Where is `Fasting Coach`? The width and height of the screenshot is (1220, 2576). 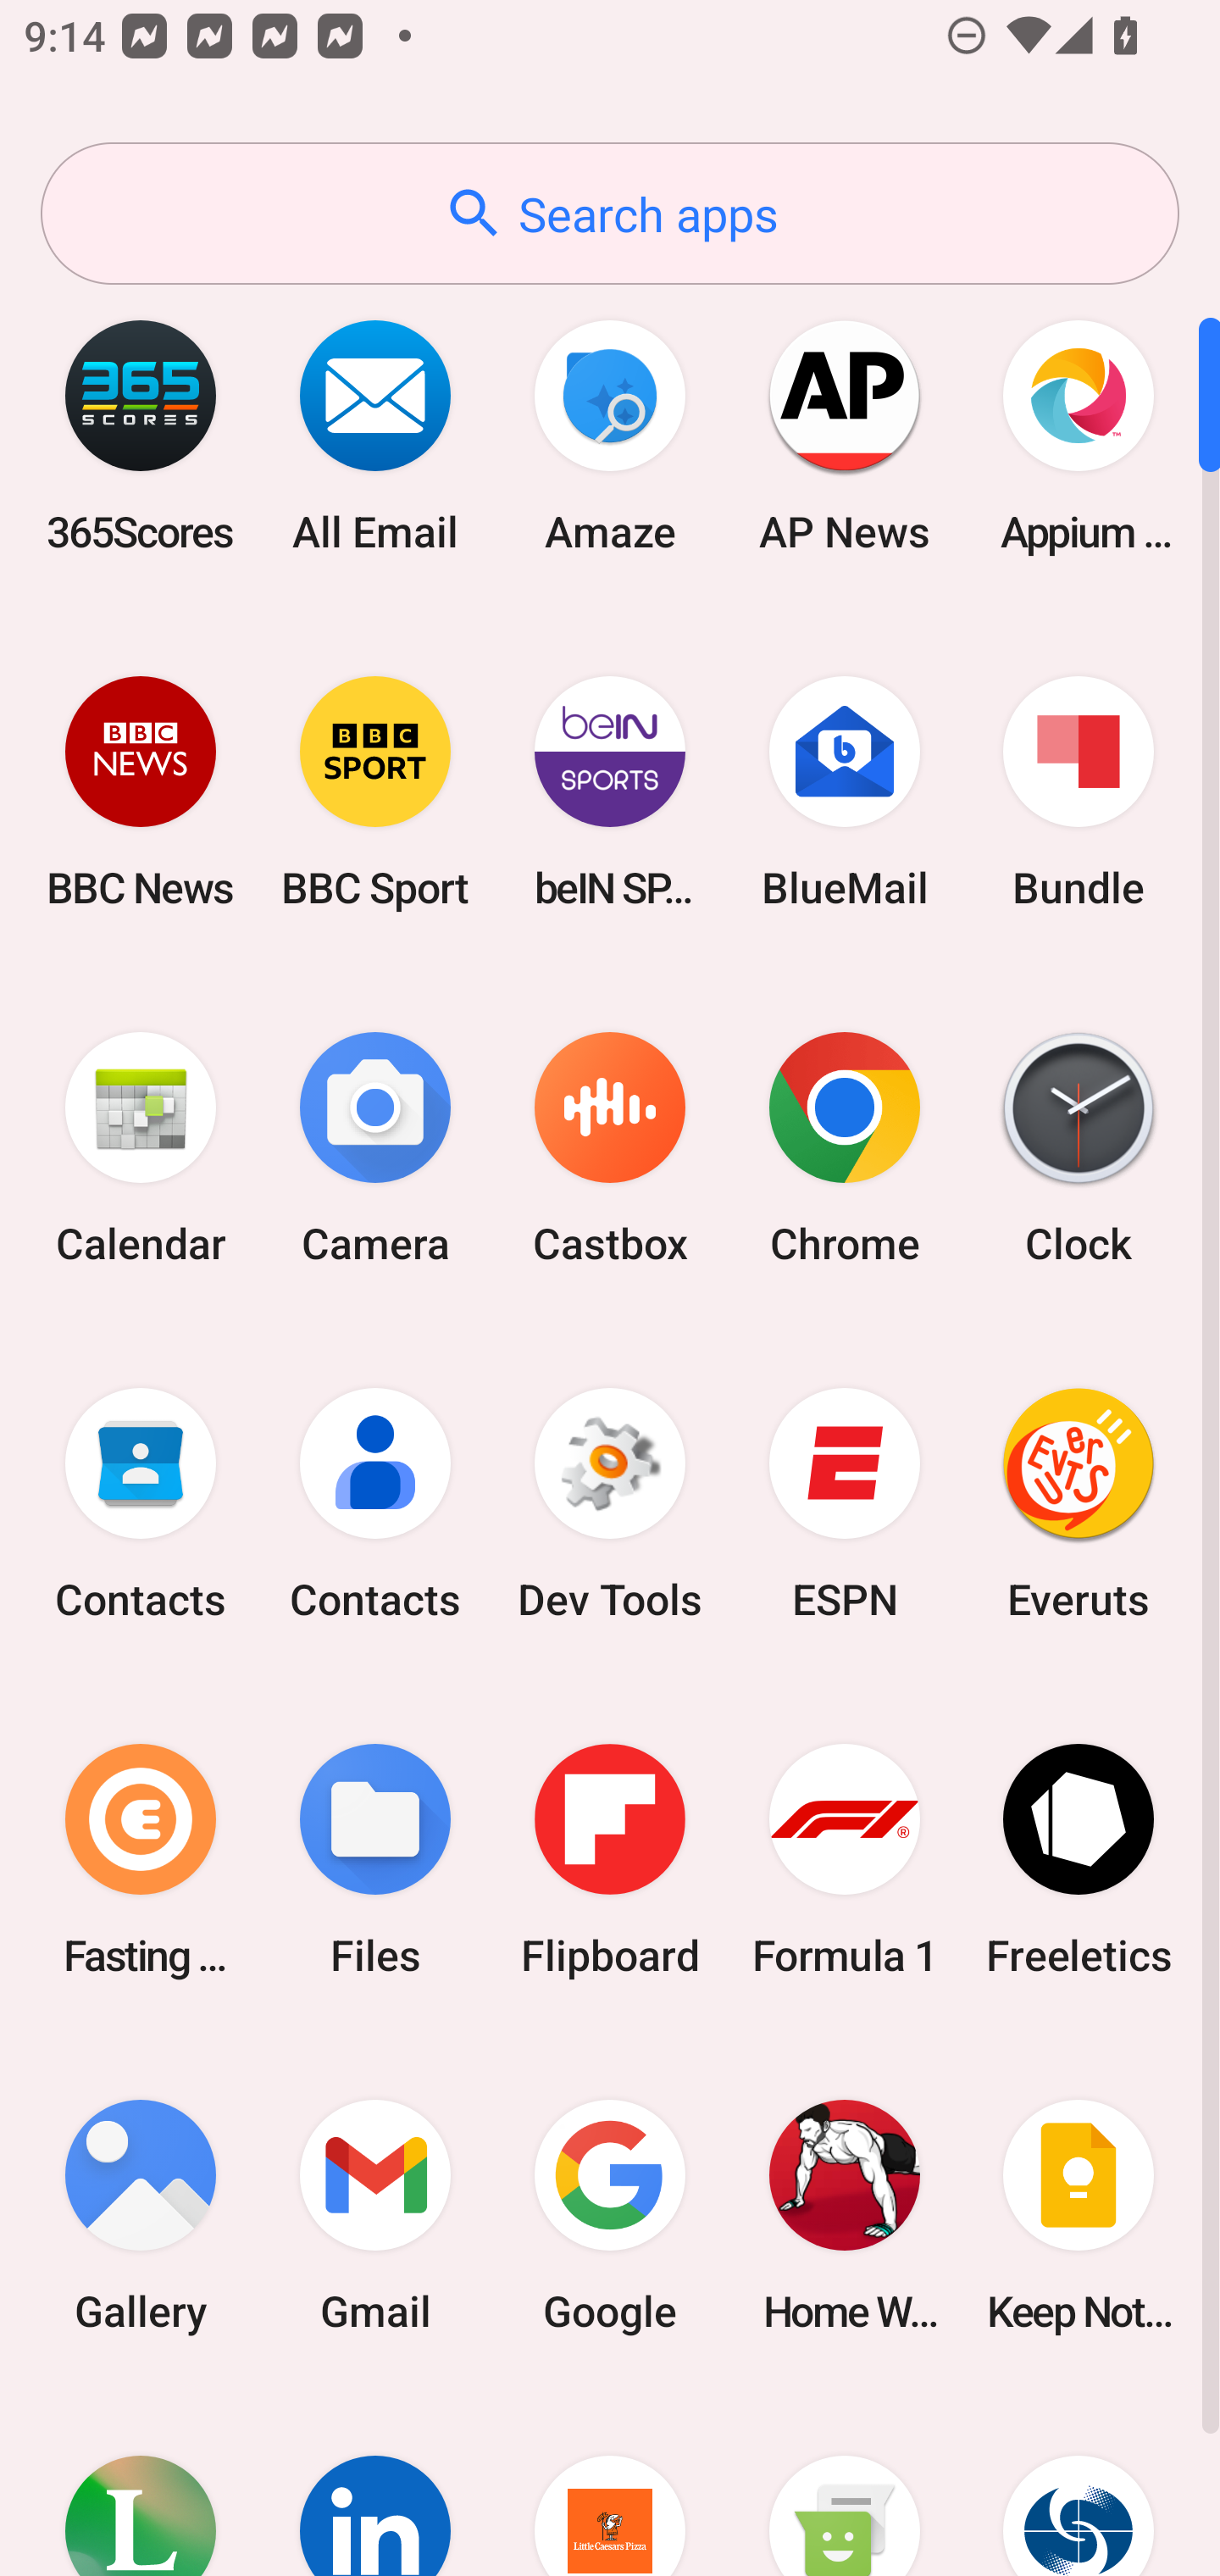 Fasting Coach is located at coordinates (141, 1859).